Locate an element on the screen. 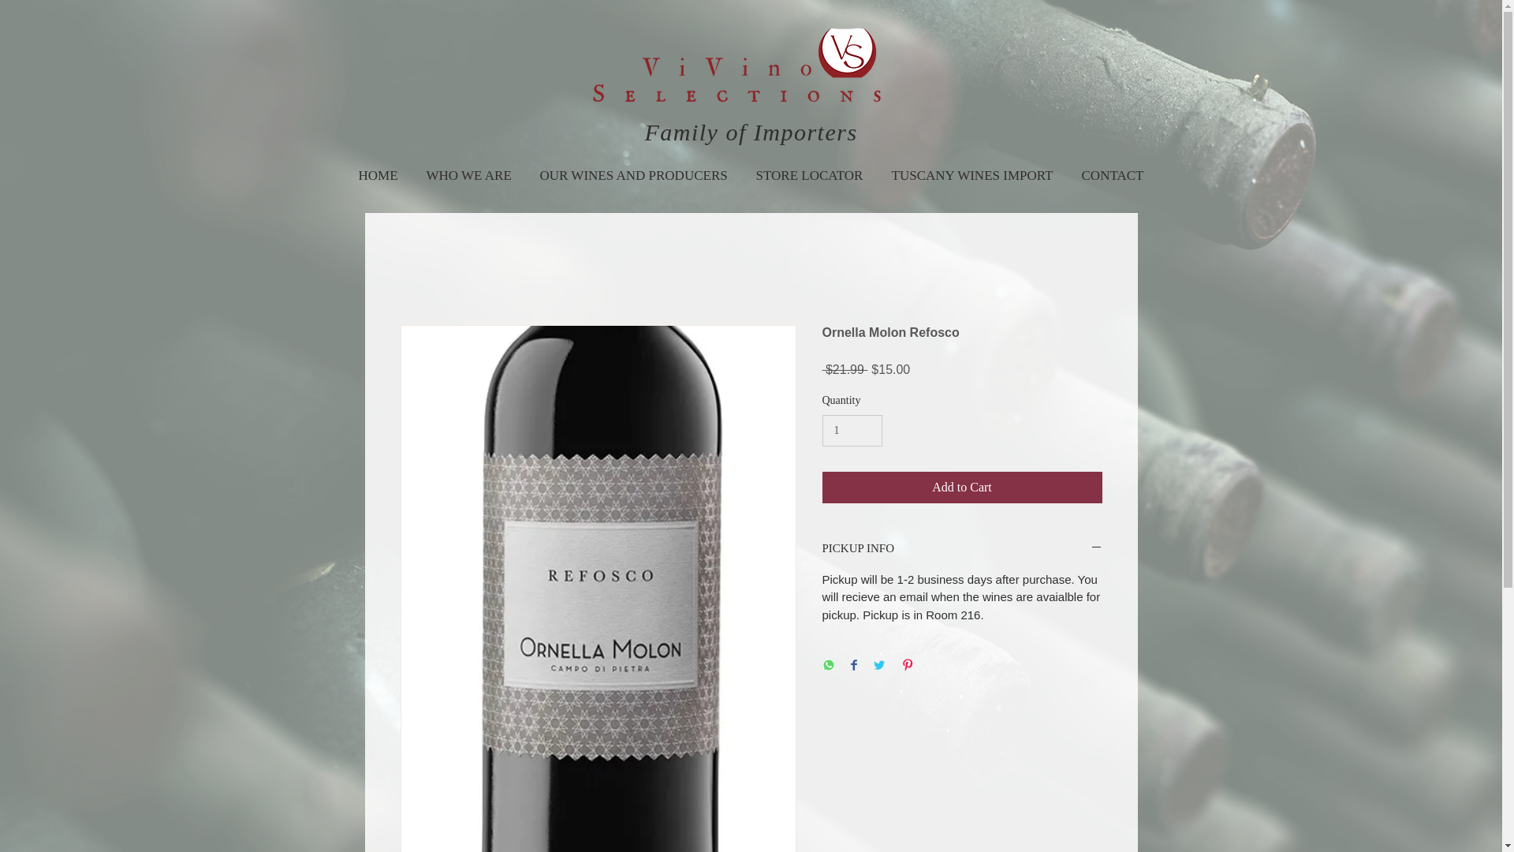 The image size is (1514, 852). Add to Cart is located at coordinates (962, 488).